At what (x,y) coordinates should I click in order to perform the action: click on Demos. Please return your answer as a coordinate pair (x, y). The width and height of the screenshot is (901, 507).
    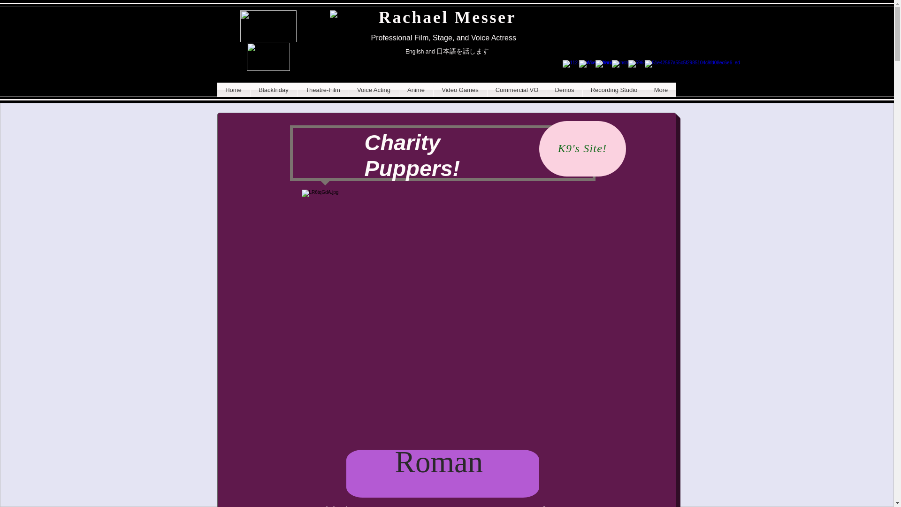
    Looking at the image, I should click on (564, 90).